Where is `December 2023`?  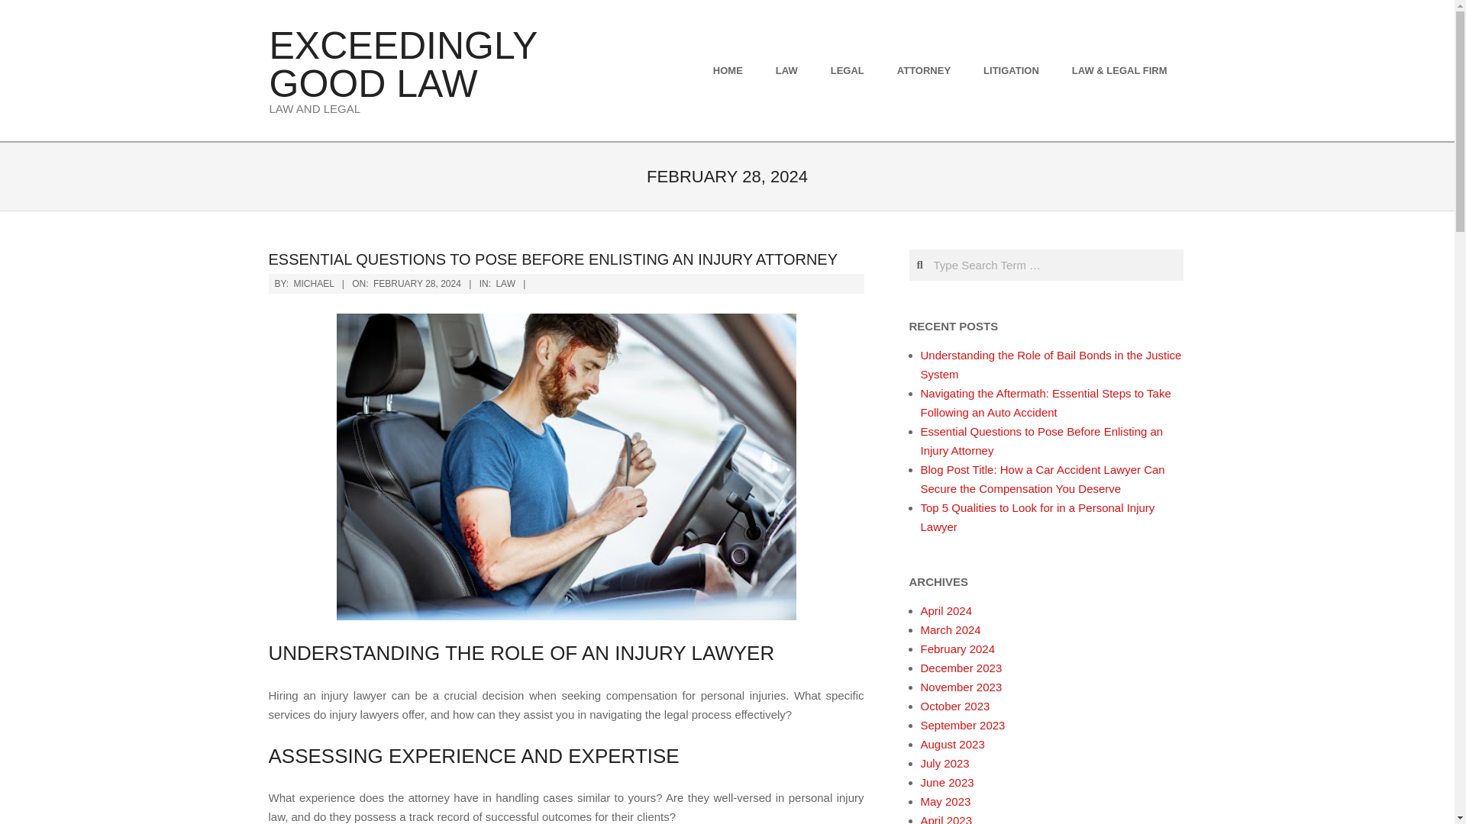 December 2023 is located at coordinates (961, 668).